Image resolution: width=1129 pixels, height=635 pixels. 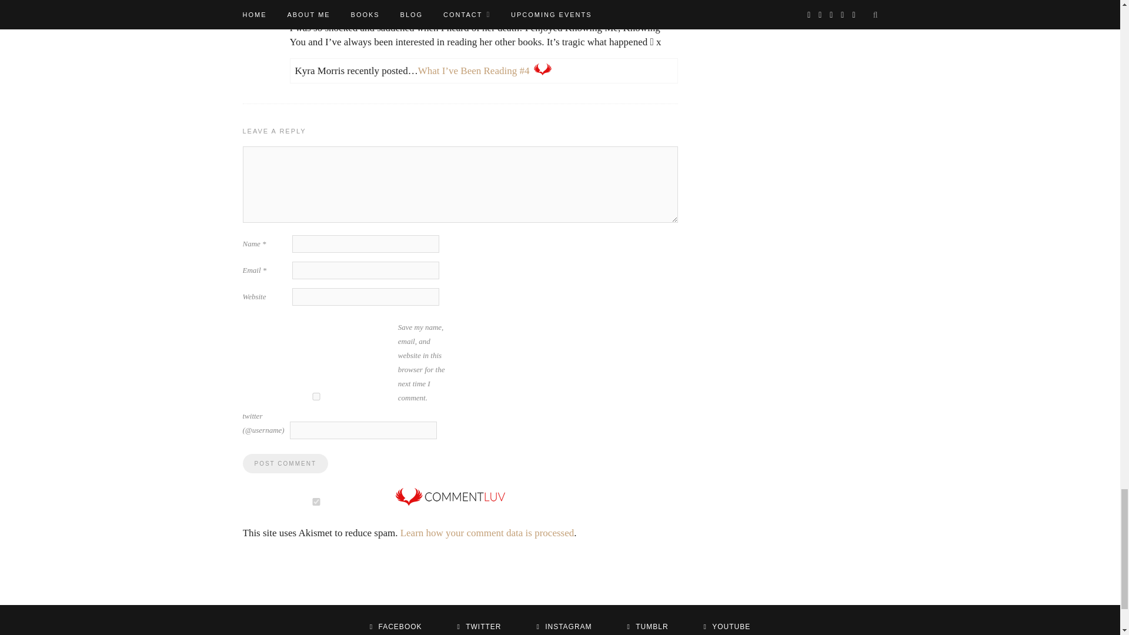 I want to click on on, so click(x=316, y=501).